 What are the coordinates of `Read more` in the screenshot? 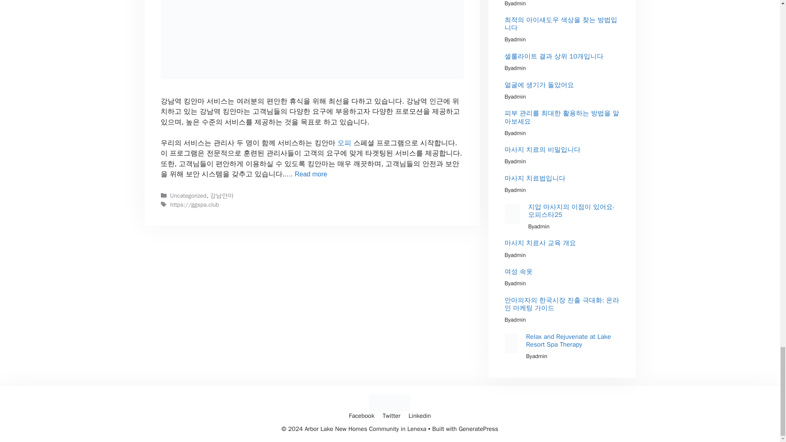 It's located at (311, 174).